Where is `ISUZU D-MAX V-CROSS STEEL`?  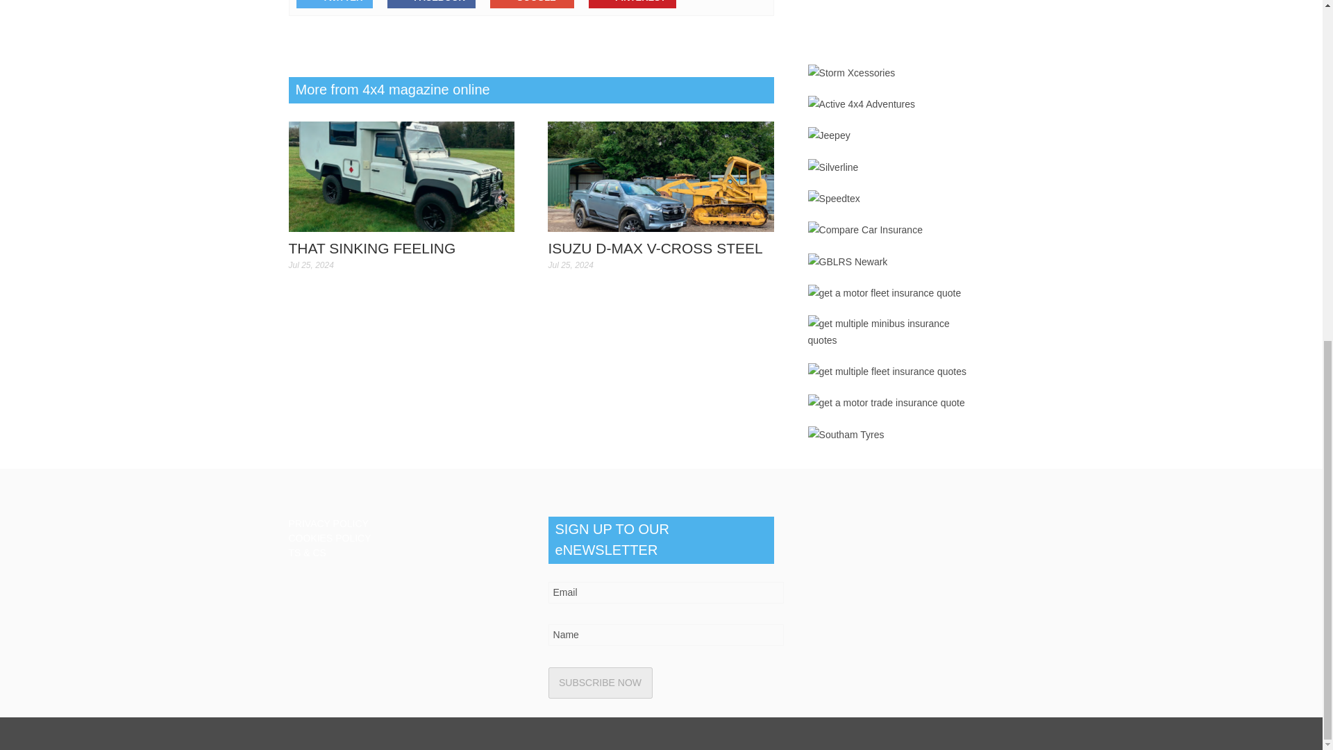
ISUZU D-MAX V-CROSS STEEL is located at coordinates (655, 248).